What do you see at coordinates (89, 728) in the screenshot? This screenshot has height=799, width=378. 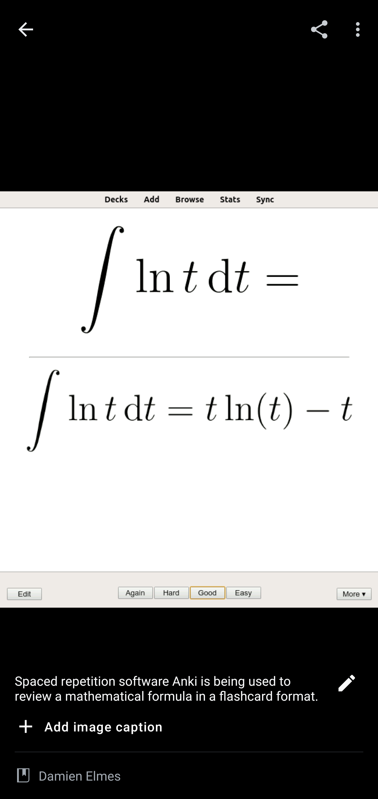 I see `Add image caption` at bounding box center [89, 728].